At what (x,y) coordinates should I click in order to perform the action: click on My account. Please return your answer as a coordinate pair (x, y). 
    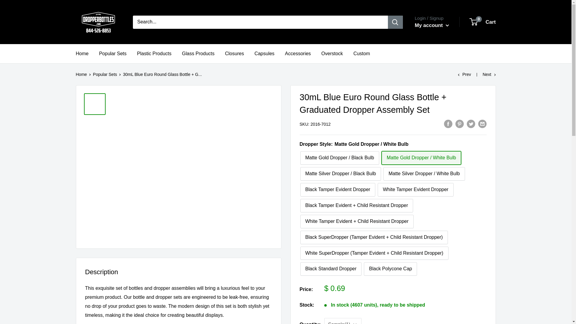
    Looking at the image, I should click on (431, 25).